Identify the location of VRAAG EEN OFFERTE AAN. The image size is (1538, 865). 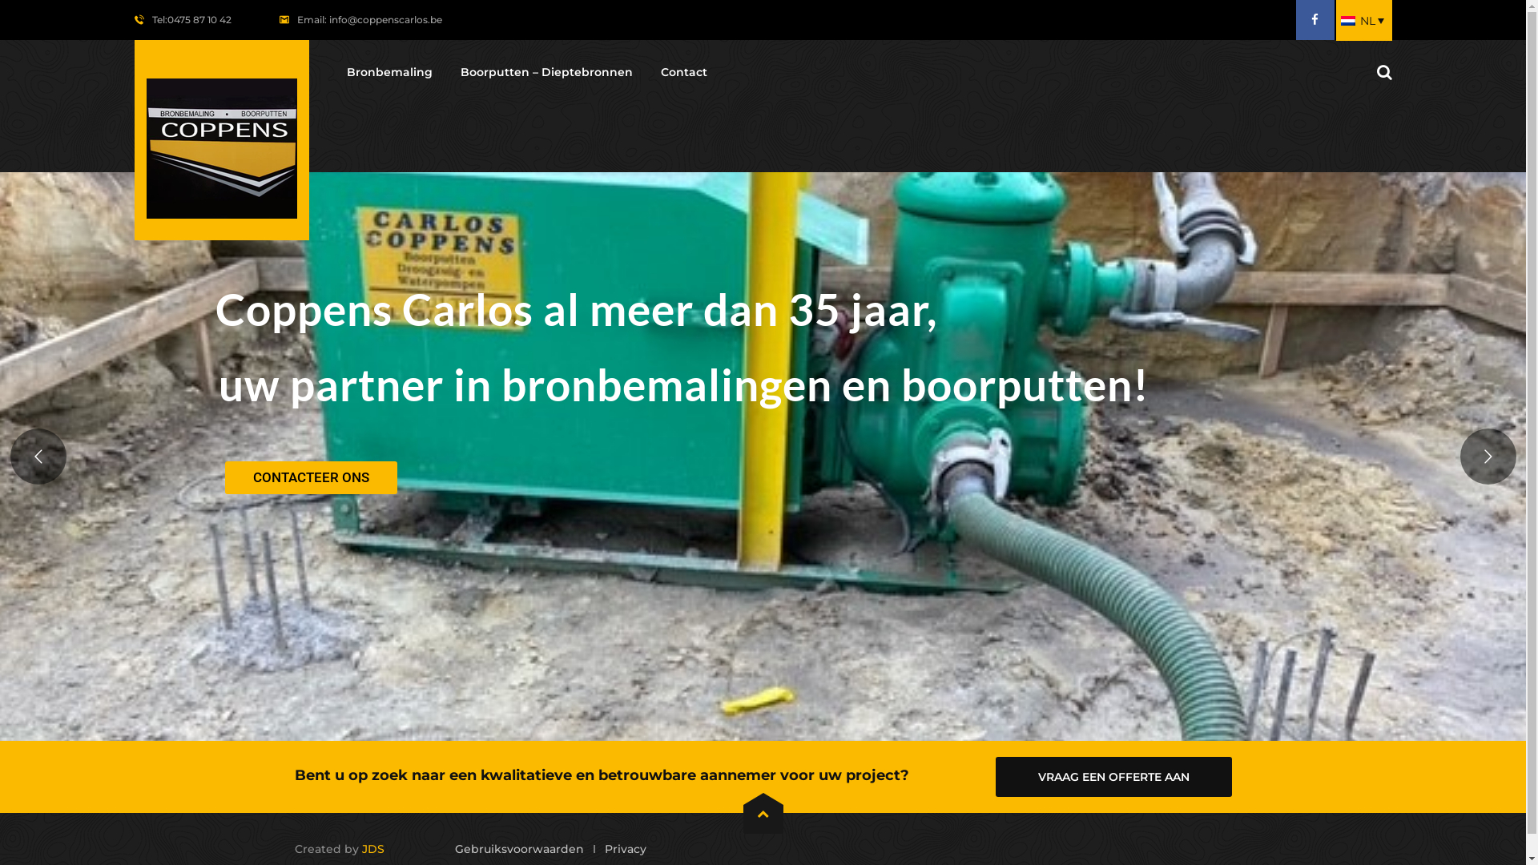
(1113, 777).